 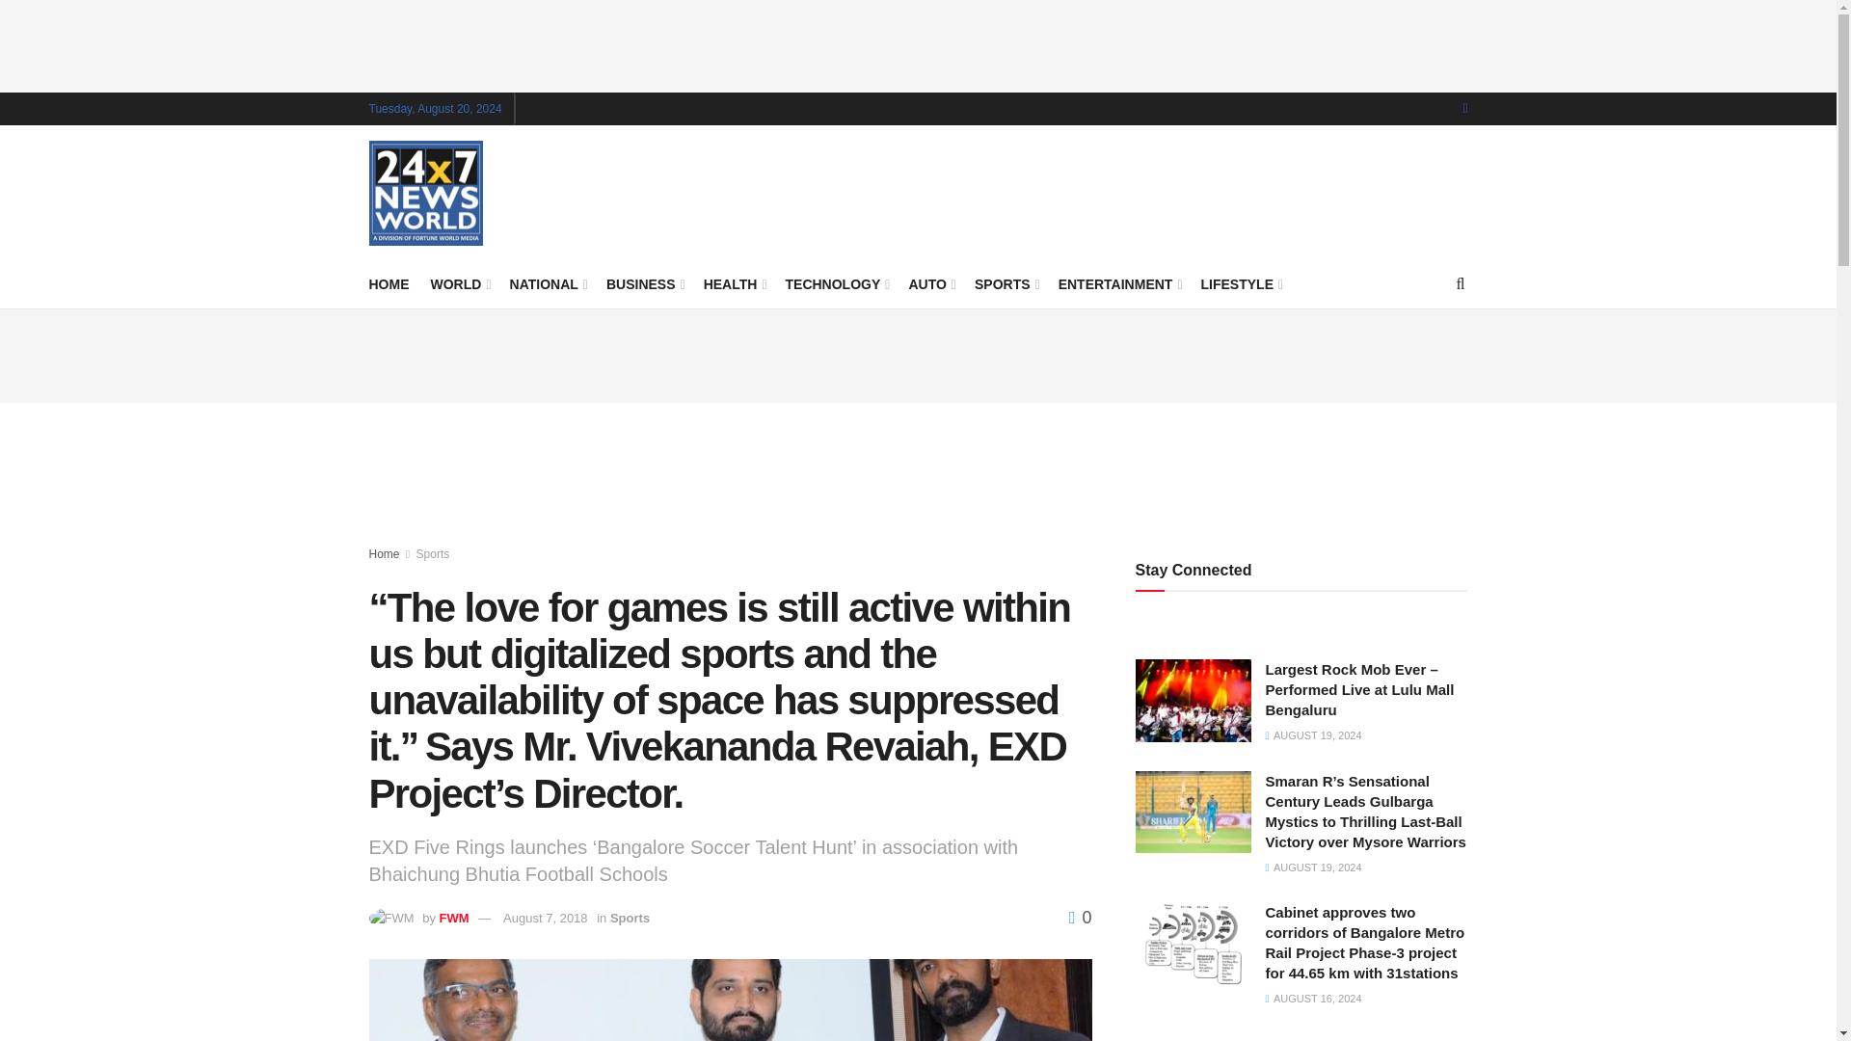 I want to click on HEALTH, so click(x=733, y=283).